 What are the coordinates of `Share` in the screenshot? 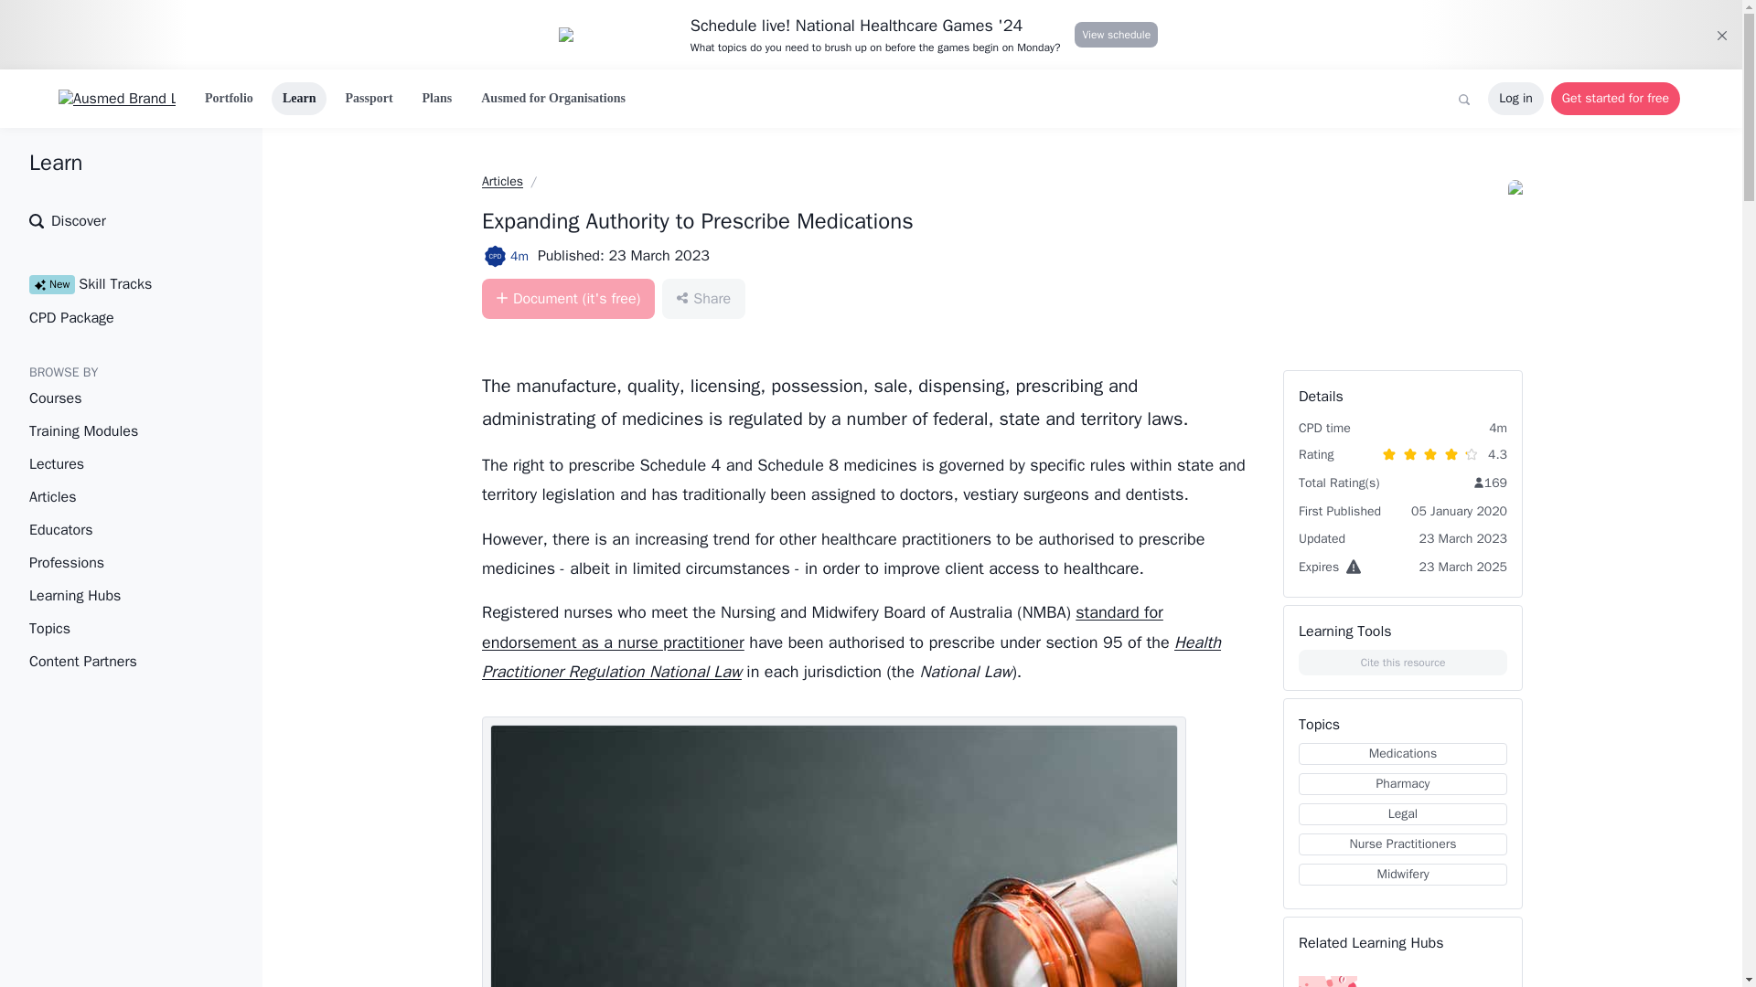 It's located at (502, 181).